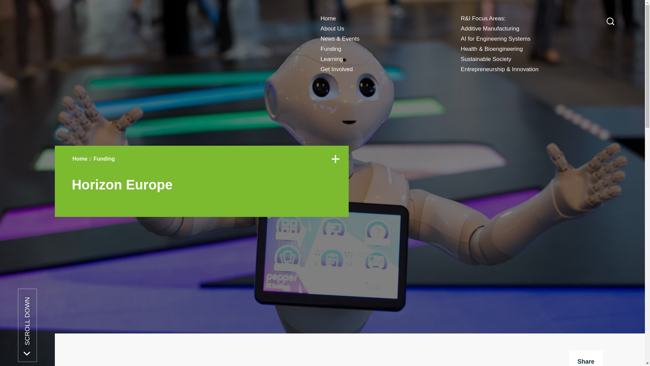 This screenshot has height=366, width=650. I want to click on Home, so click(328, 18).